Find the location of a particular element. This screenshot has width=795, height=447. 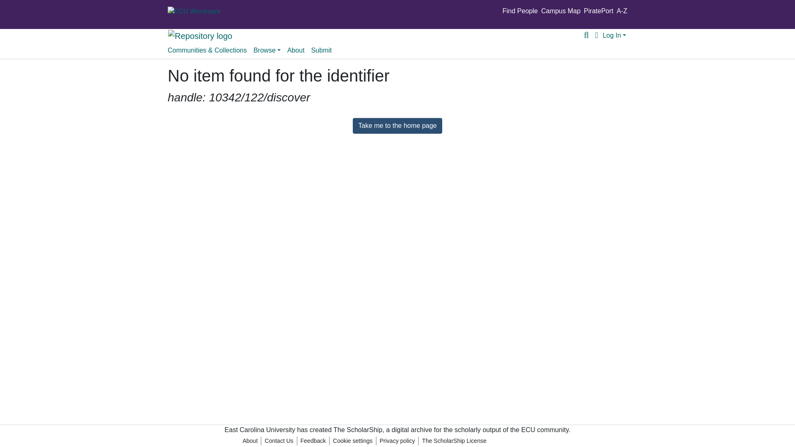

Campus Map is located at coordinates (561, 11).